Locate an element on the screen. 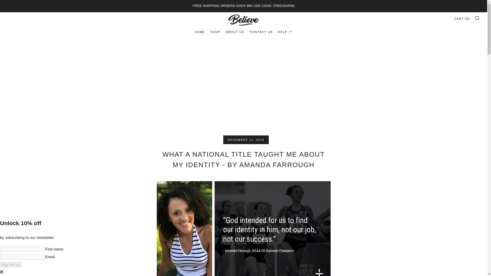 The width and height of the screenshot is (491, 276). HOME is located at coordinates (200, 32).